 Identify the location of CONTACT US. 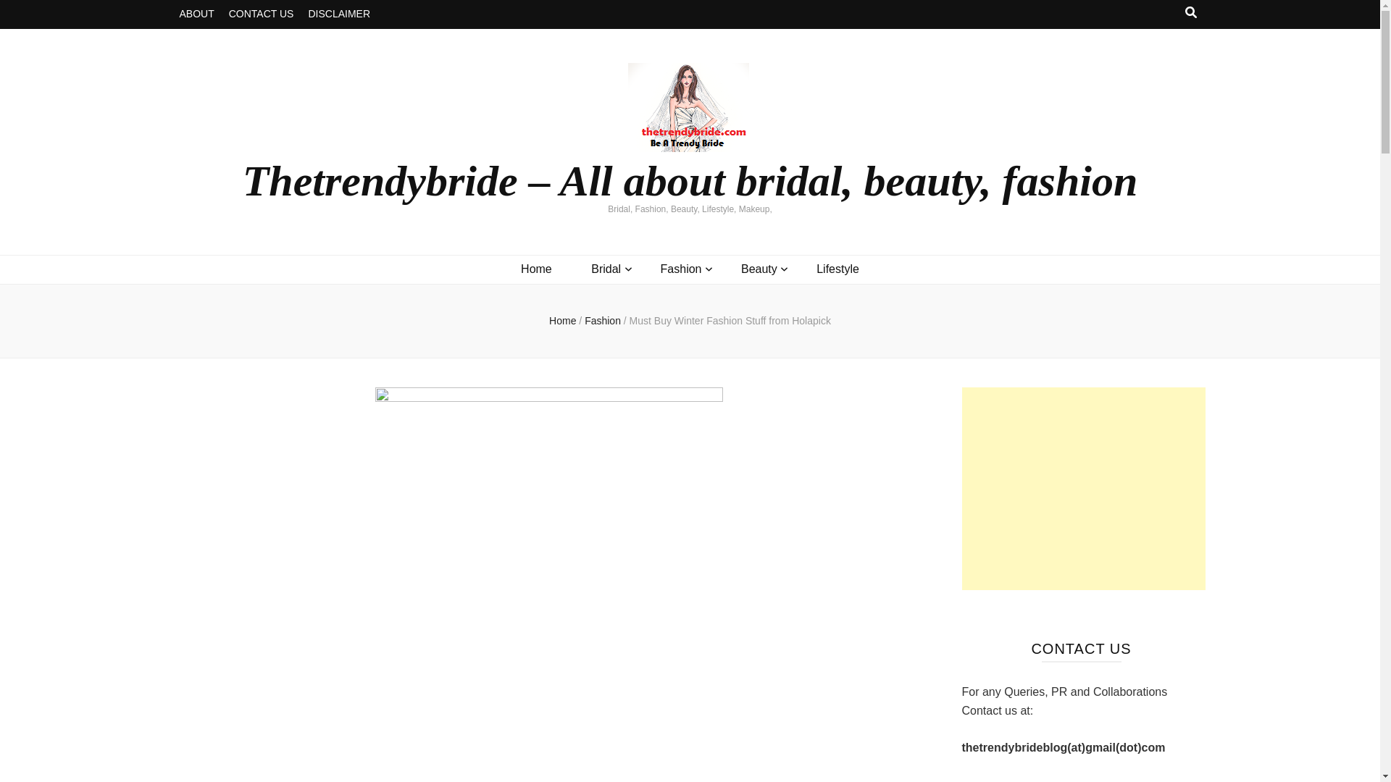
(261, 14).